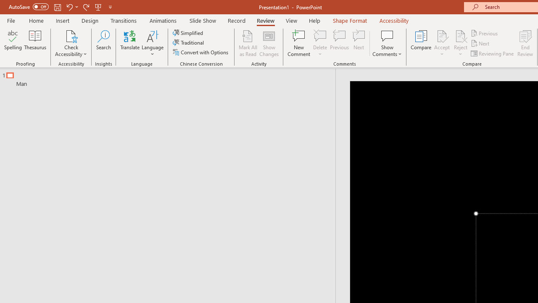 The image size is (538, 303). Describe the element at coordinates (525, 43) in the screenshot. I see `End Review` at that location.